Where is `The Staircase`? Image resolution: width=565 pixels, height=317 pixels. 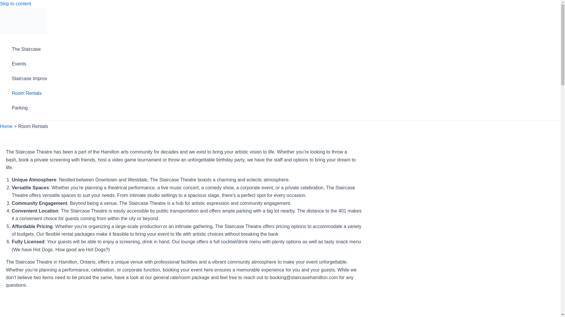
The Staircase is located at coordinates (29, 49).